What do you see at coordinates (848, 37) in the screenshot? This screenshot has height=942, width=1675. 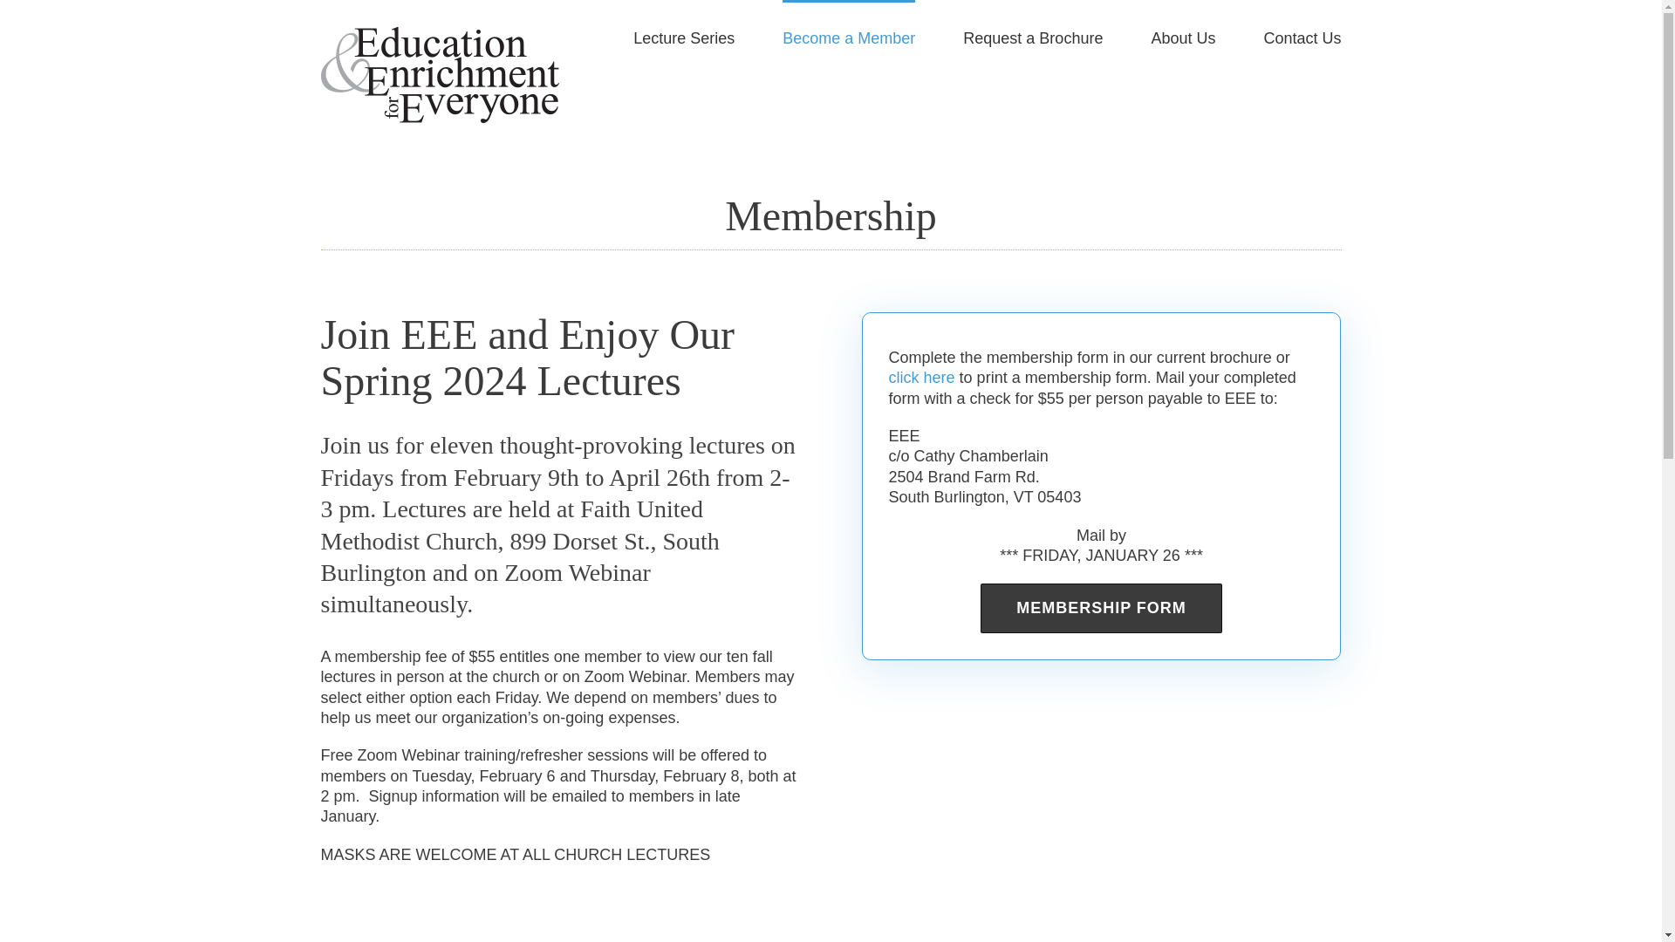 I see `Become a Member` at bounding box center [848, 37].